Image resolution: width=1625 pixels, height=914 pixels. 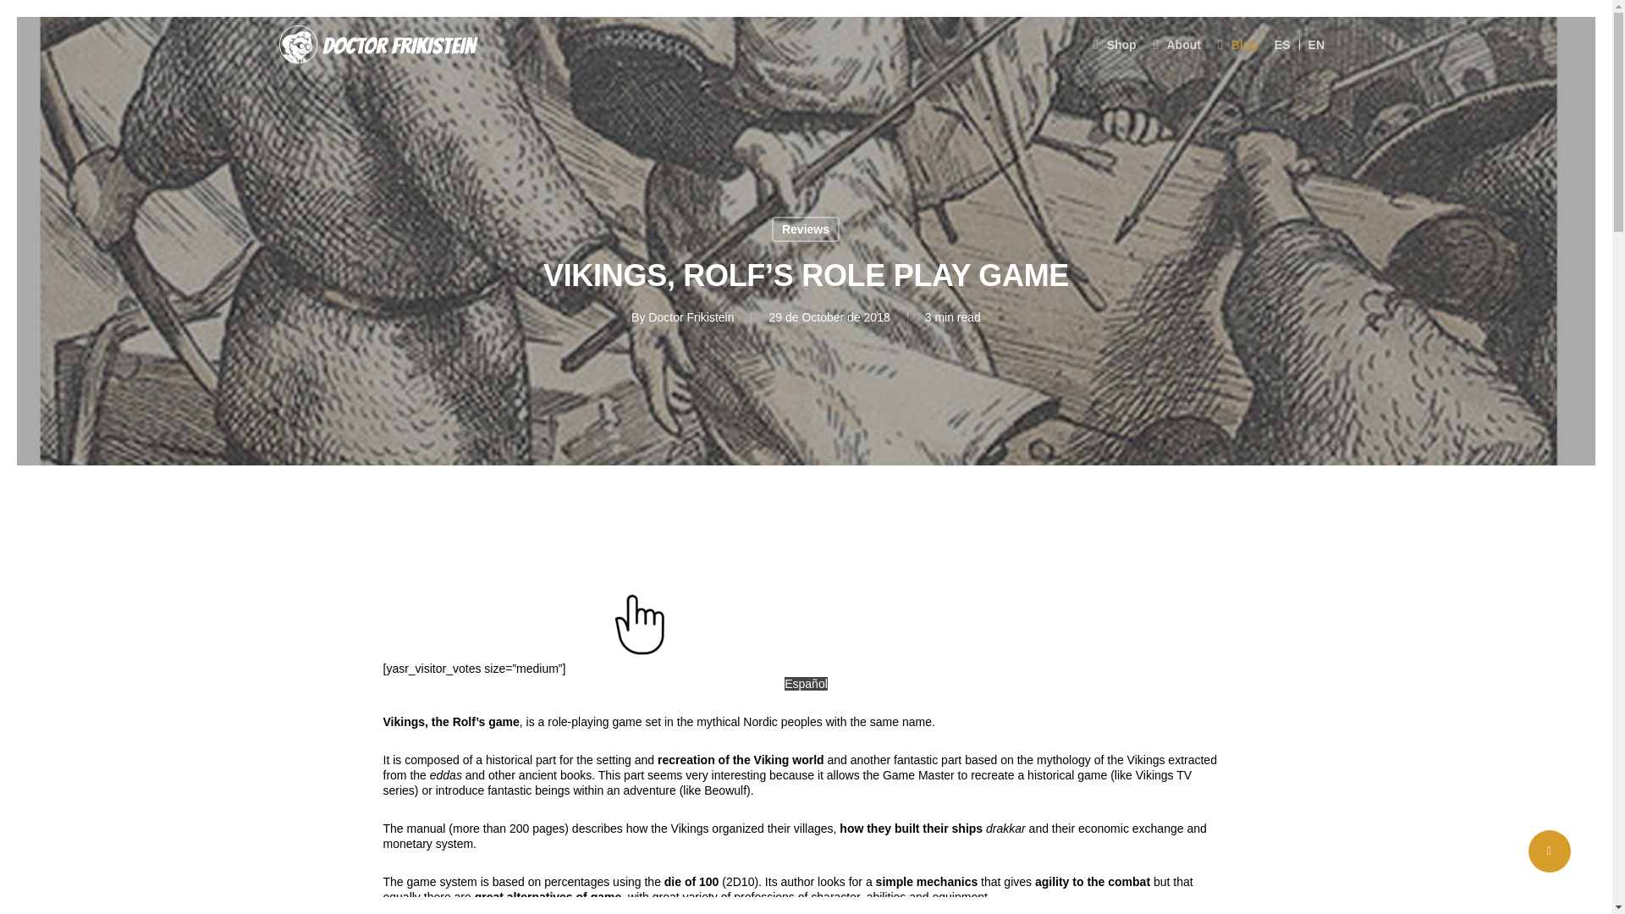 What do you see at coordinates (806, 228) in the screenshot?
I see `Reviews` at bounding box center [806, 228].